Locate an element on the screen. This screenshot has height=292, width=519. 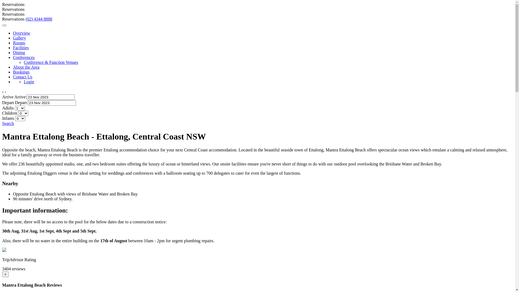
Facilities is located at coordinates (21, 48).